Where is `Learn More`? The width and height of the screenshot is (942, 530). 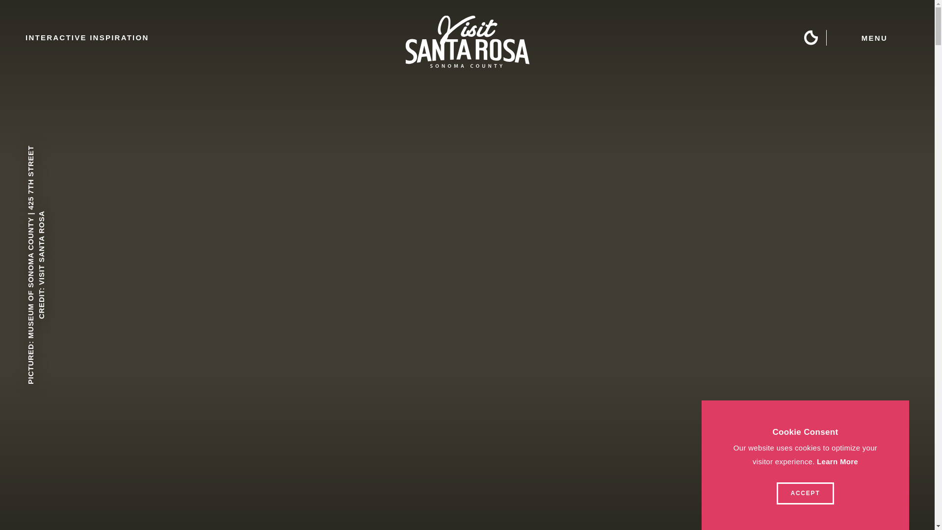 Learn More is located at coordinates (837, 461).